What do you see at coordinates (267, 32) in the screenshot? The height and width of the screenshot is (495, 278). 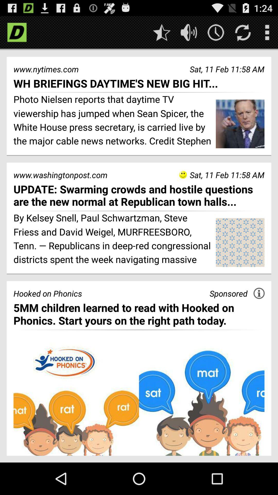 I see `open menu` at bounding box center [267, 32].